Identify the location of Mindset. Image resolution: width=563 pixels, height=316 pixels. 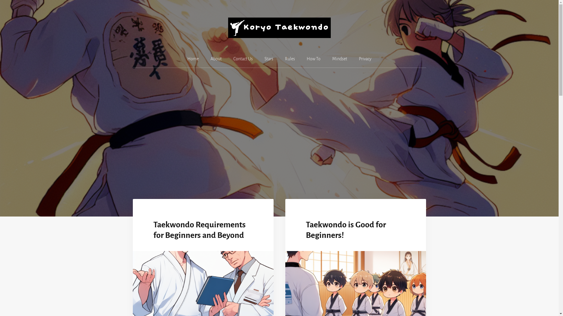
(340, 59).